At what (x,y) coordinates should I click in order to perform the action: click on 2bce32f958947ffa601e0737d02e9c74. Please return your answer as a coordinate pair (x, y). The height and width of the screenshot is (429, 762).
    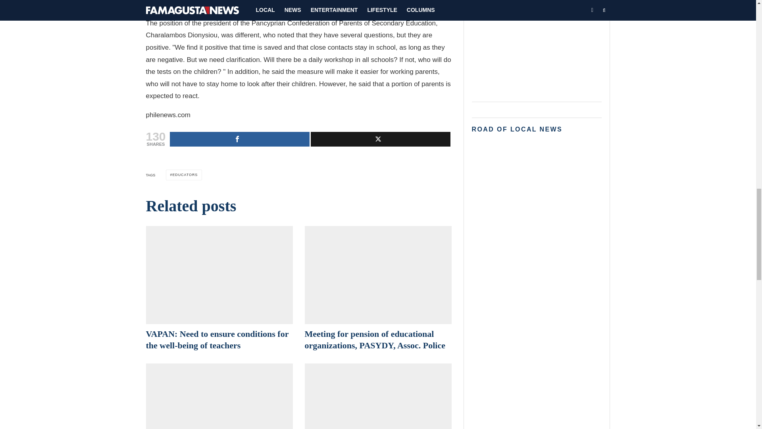
    Looking at the image, I should click on (378, 396).